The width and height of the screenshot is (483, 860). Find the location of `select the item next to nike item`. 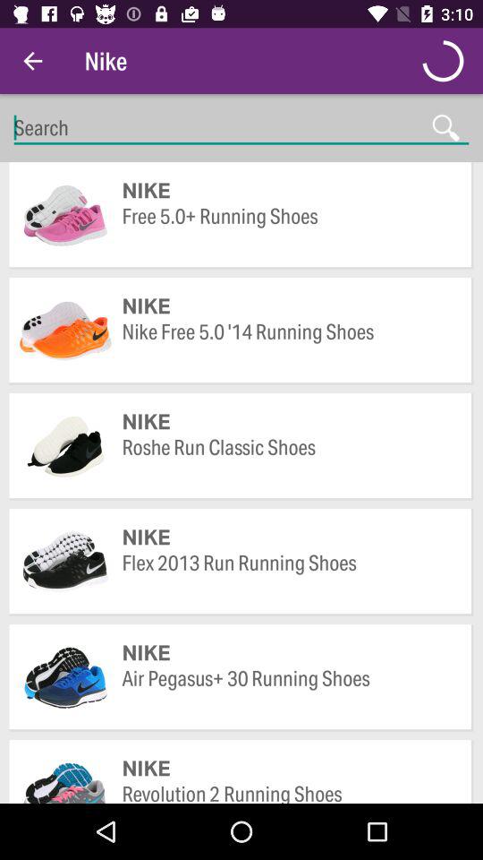

select the item next to nike item is located at coordinates (32, 61).